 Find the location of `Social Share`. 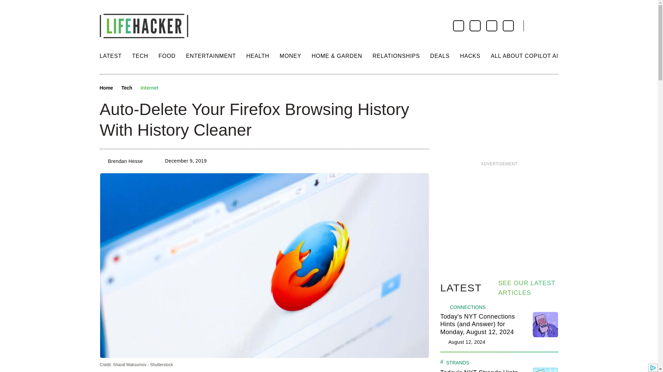

Social Share is located at coordinates (170, 88).